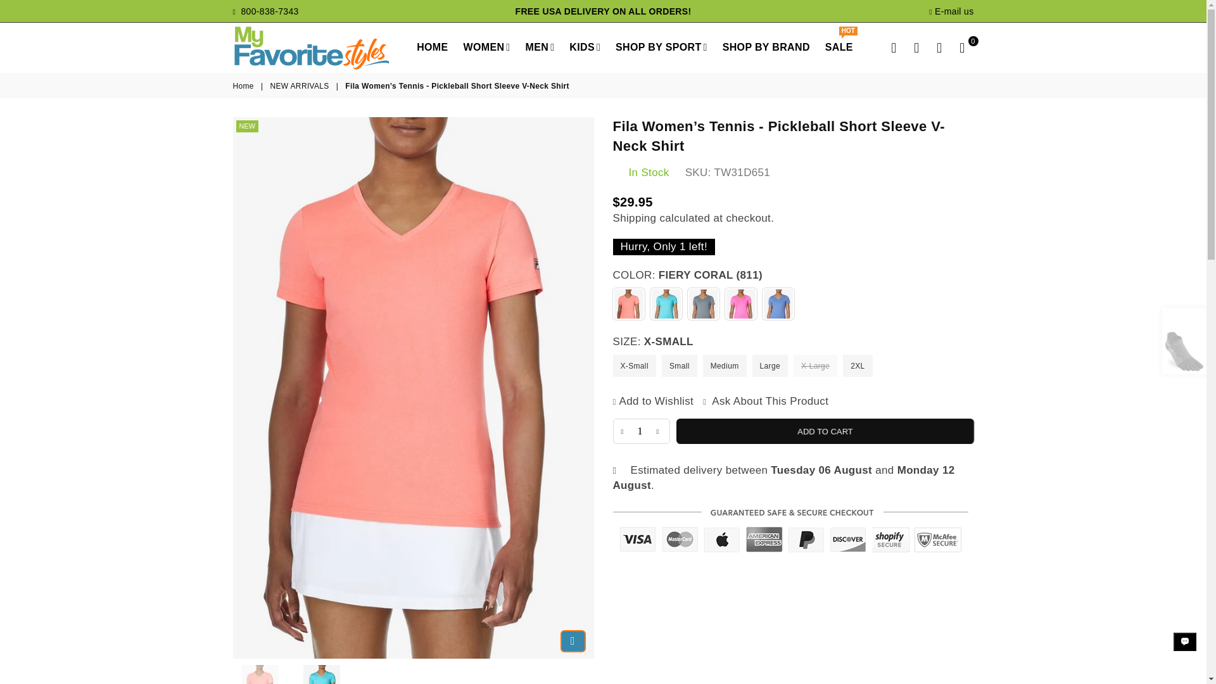 The height and width of the screenshot is (684, 1216). I want to click on Quantity, so click(641, 431).